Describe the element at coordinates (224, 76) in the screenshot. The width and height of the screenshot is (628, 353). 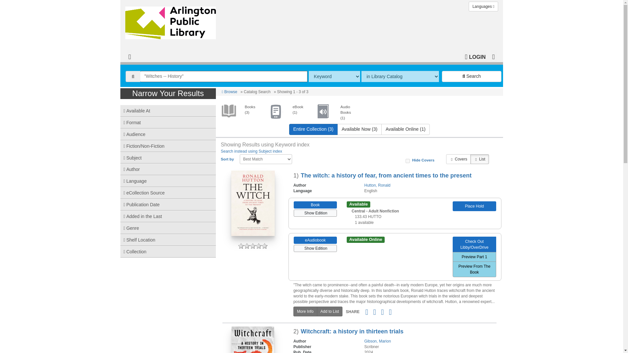
I see `"Witches -- History"` at that location.